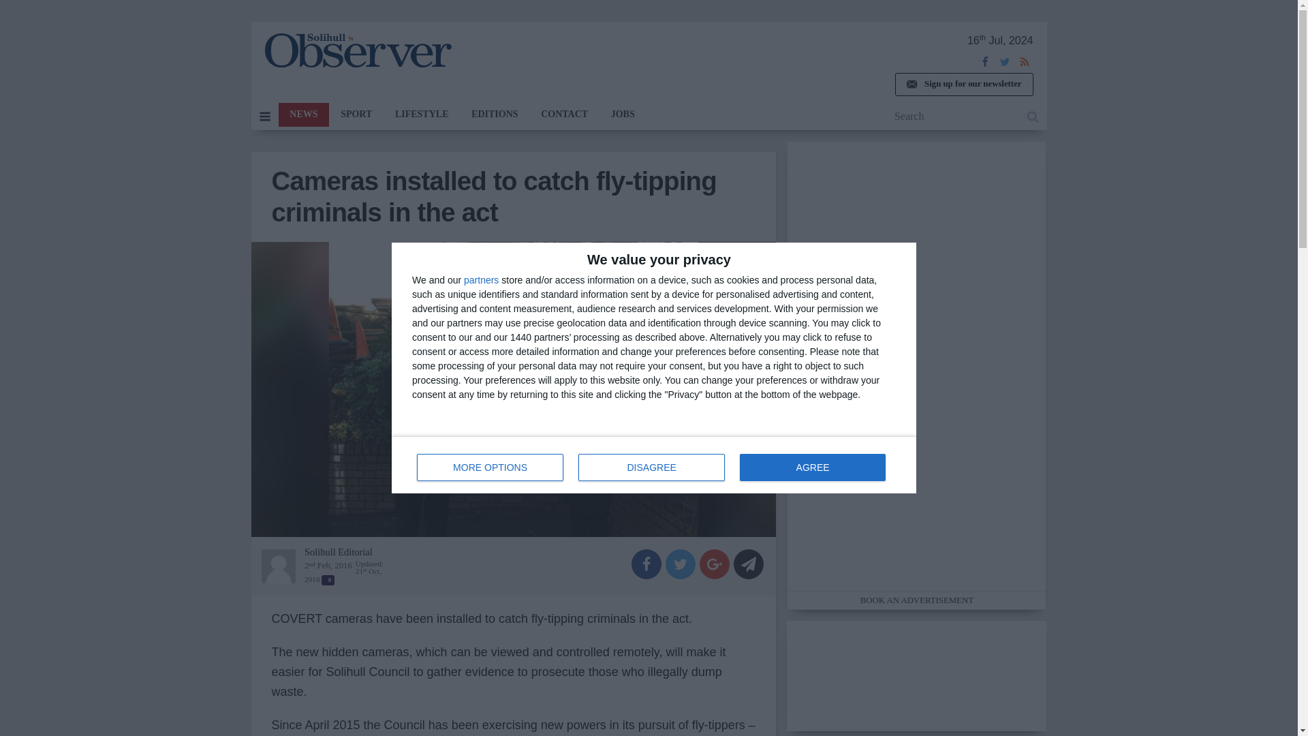  What do you see at coordinates (654, 465) in the screenshot?
I see `SPORT` at bounding box center [654, 465].